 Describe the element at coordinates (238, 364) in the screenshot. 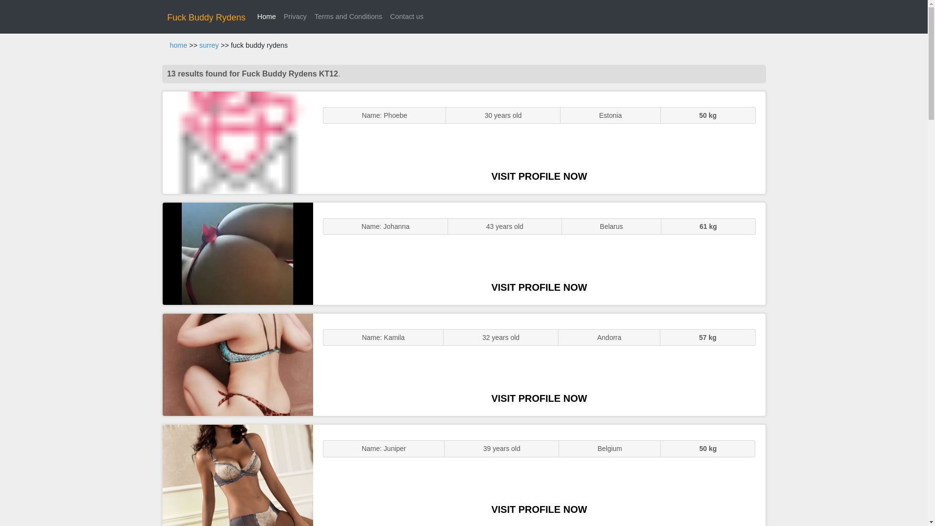

I see `Sexy` at that location.